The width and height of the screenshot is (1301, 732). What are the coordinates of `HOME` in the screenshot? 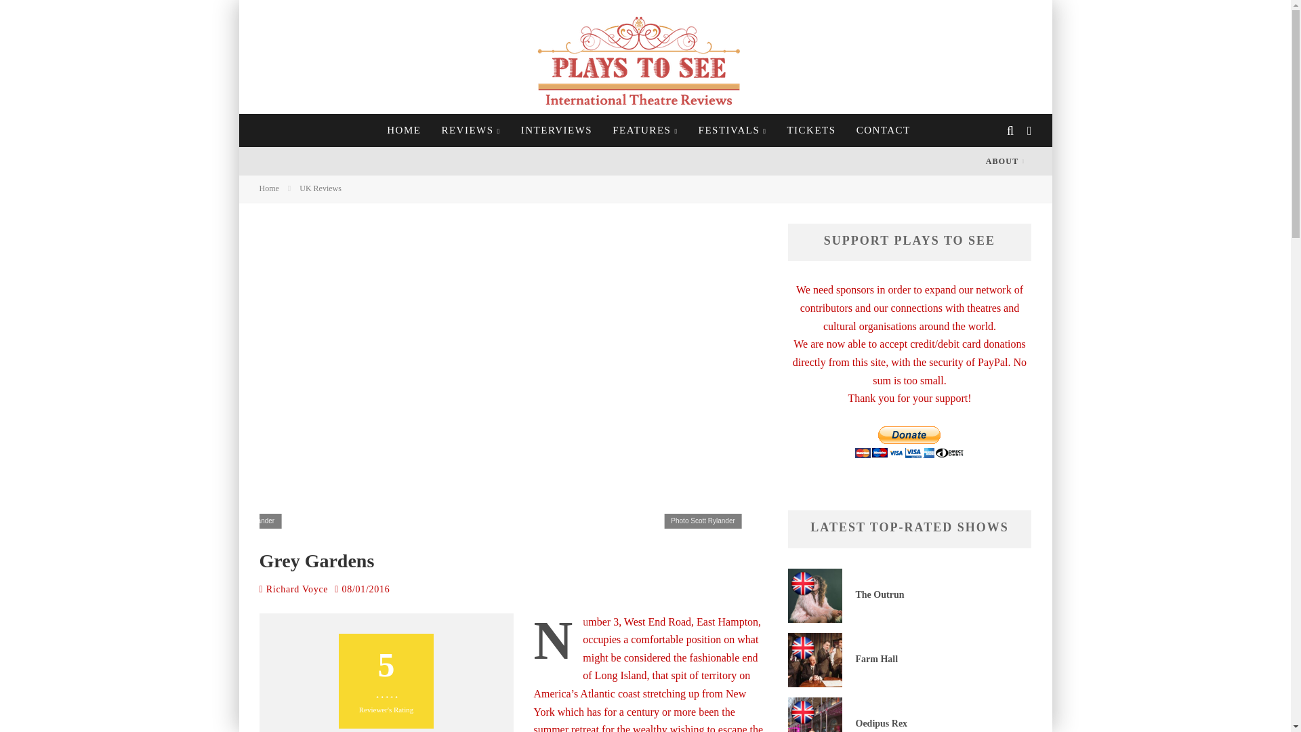 It's located at (404, 130).